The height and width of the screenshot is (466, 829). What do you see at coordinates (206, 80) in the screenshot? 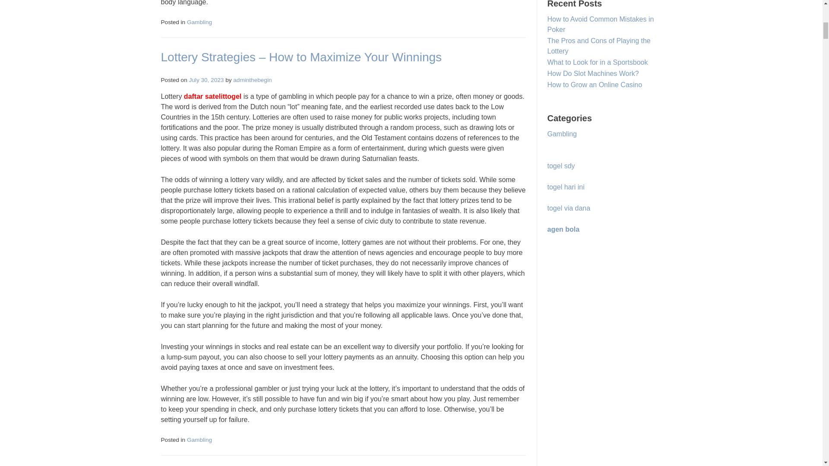
I see `July 30, 2023` at bounding box center [206, 80].